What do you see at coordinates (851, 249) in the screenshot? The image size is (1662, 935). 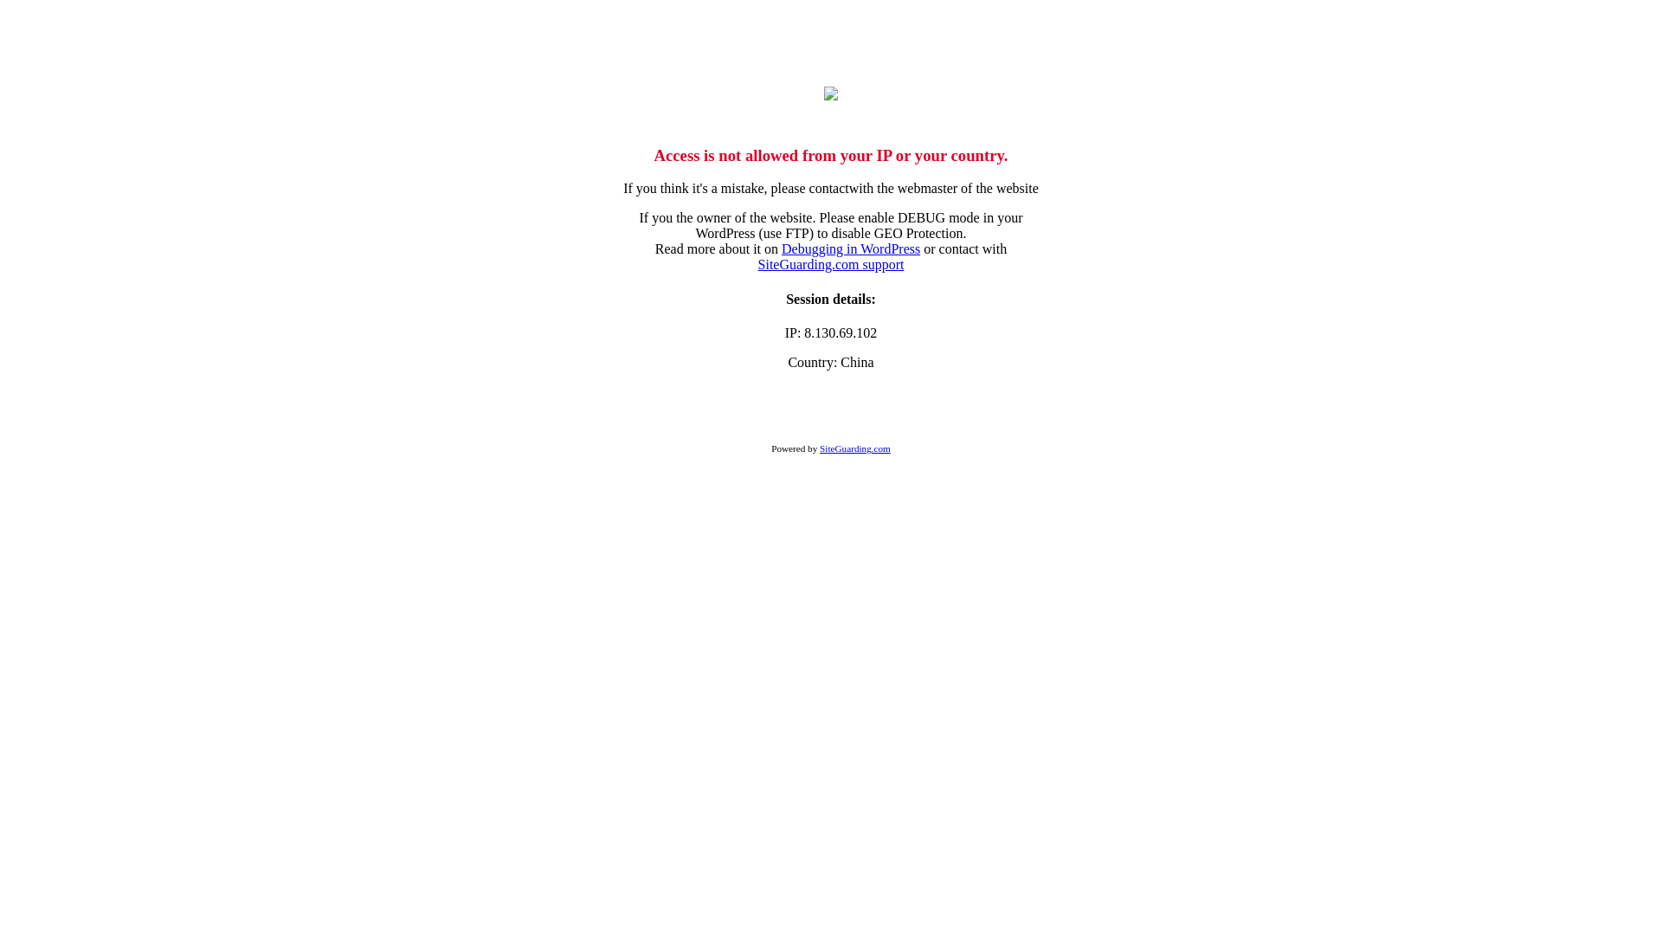 I see `Debugging in WordPress` at bounding box center [851, 249].